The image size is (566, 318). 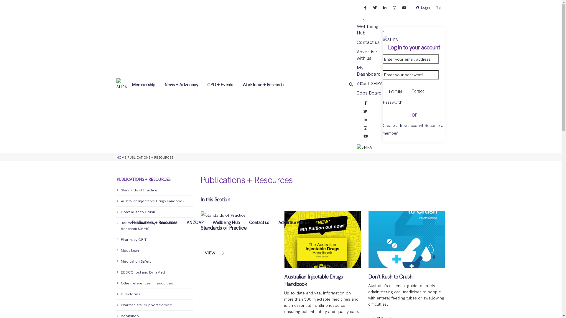 What do you see at coordinates (413, 129) in the screenshot?
I see `Become a member` at bounding box center [413, 129].